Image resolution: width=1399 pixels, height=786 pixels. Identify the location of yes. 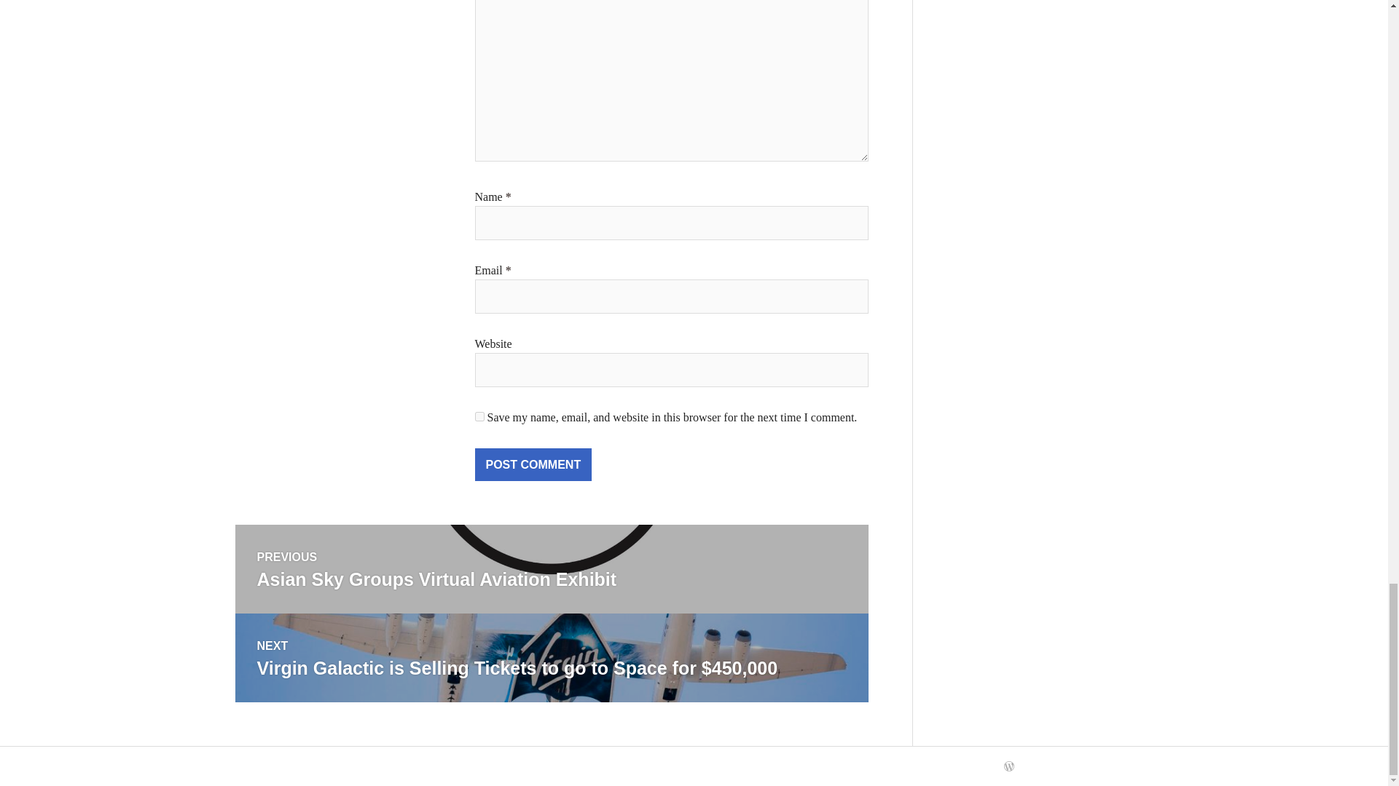
(479, 416).